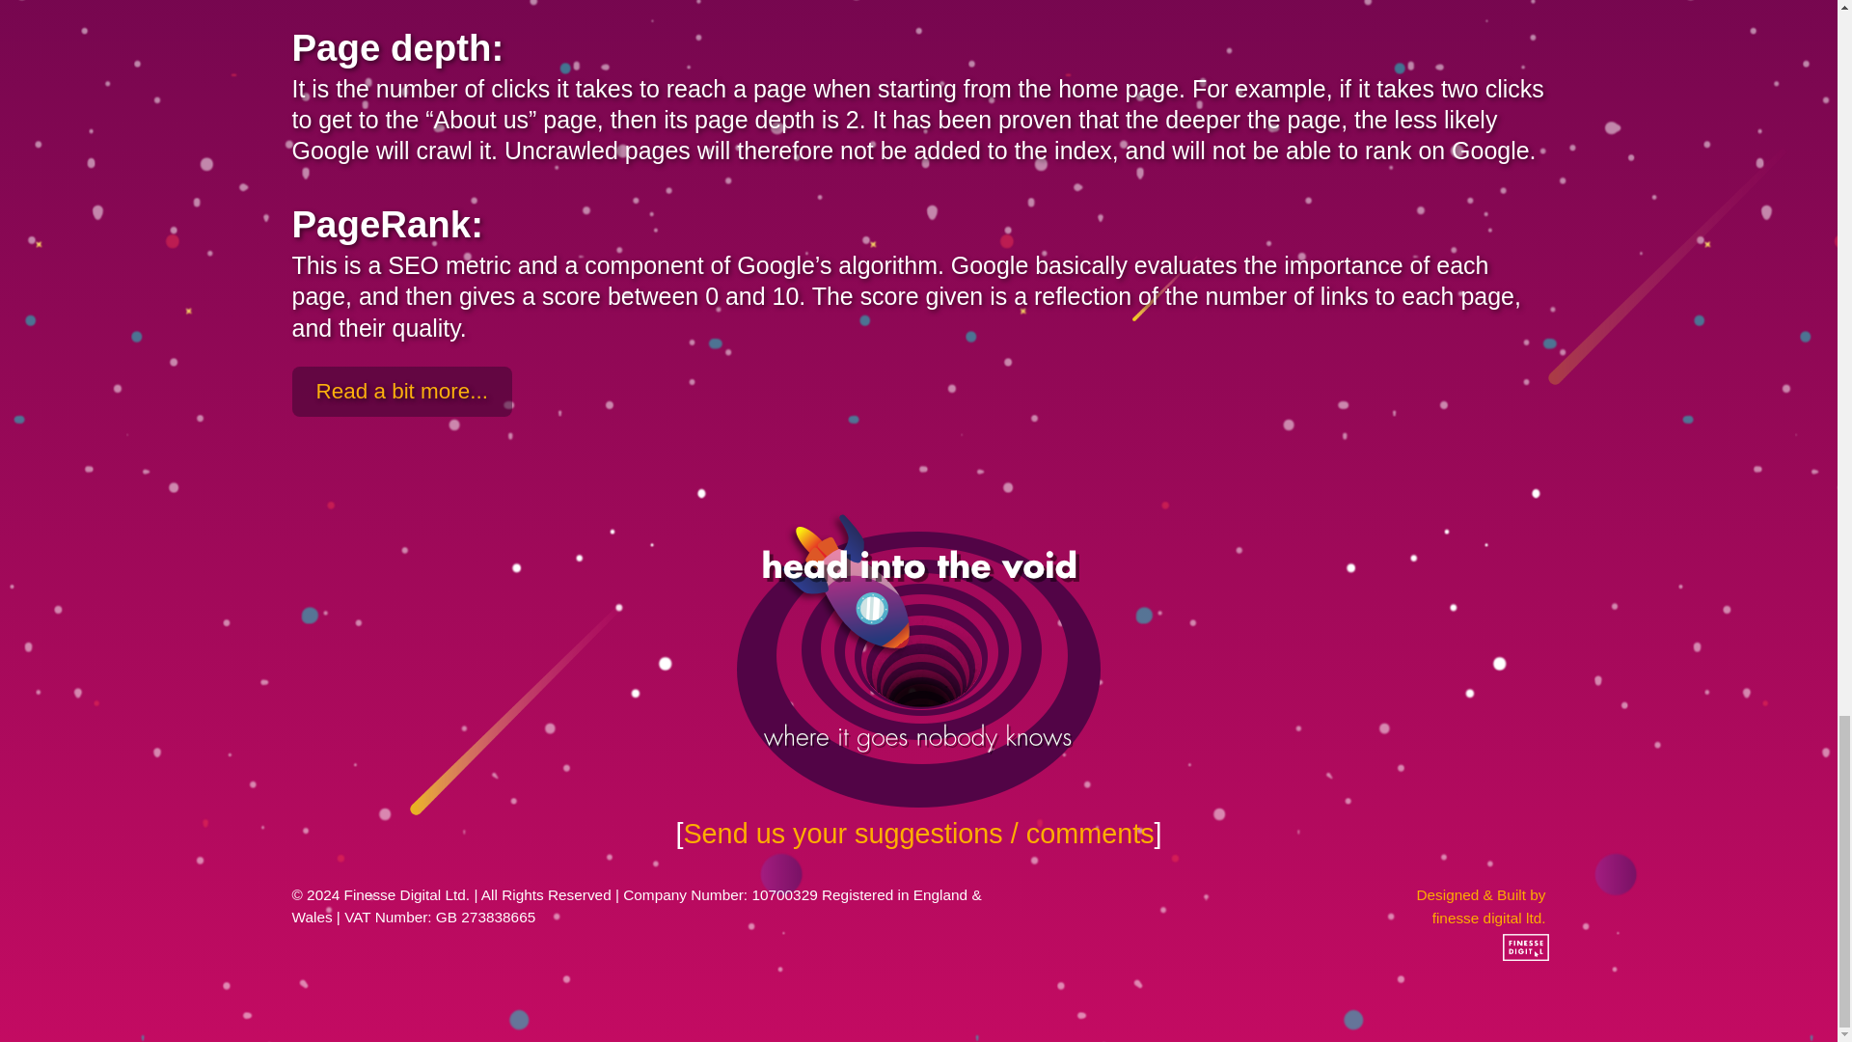 This screenshot has height=1042, width=1852. What do you see at coordinates (400, 392) in the screenshot?
I see `Read a bit more...` at bounding box center [400, 392].